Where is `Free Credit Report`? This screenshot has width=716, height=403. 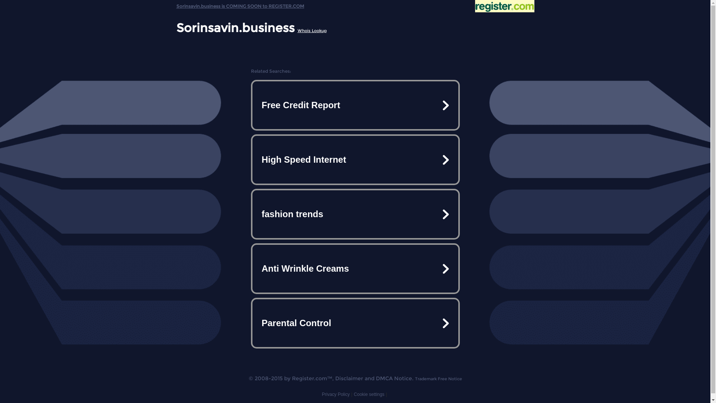 Free Credit Report is located at coordinates (355, 105).